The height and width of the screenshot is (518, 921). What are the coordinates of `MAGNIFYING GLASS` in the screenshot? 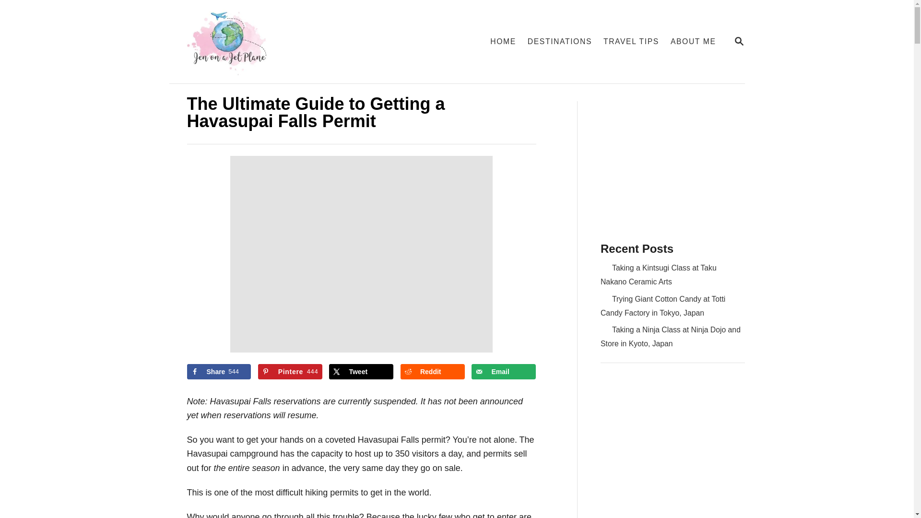 It's located at (739, 41).